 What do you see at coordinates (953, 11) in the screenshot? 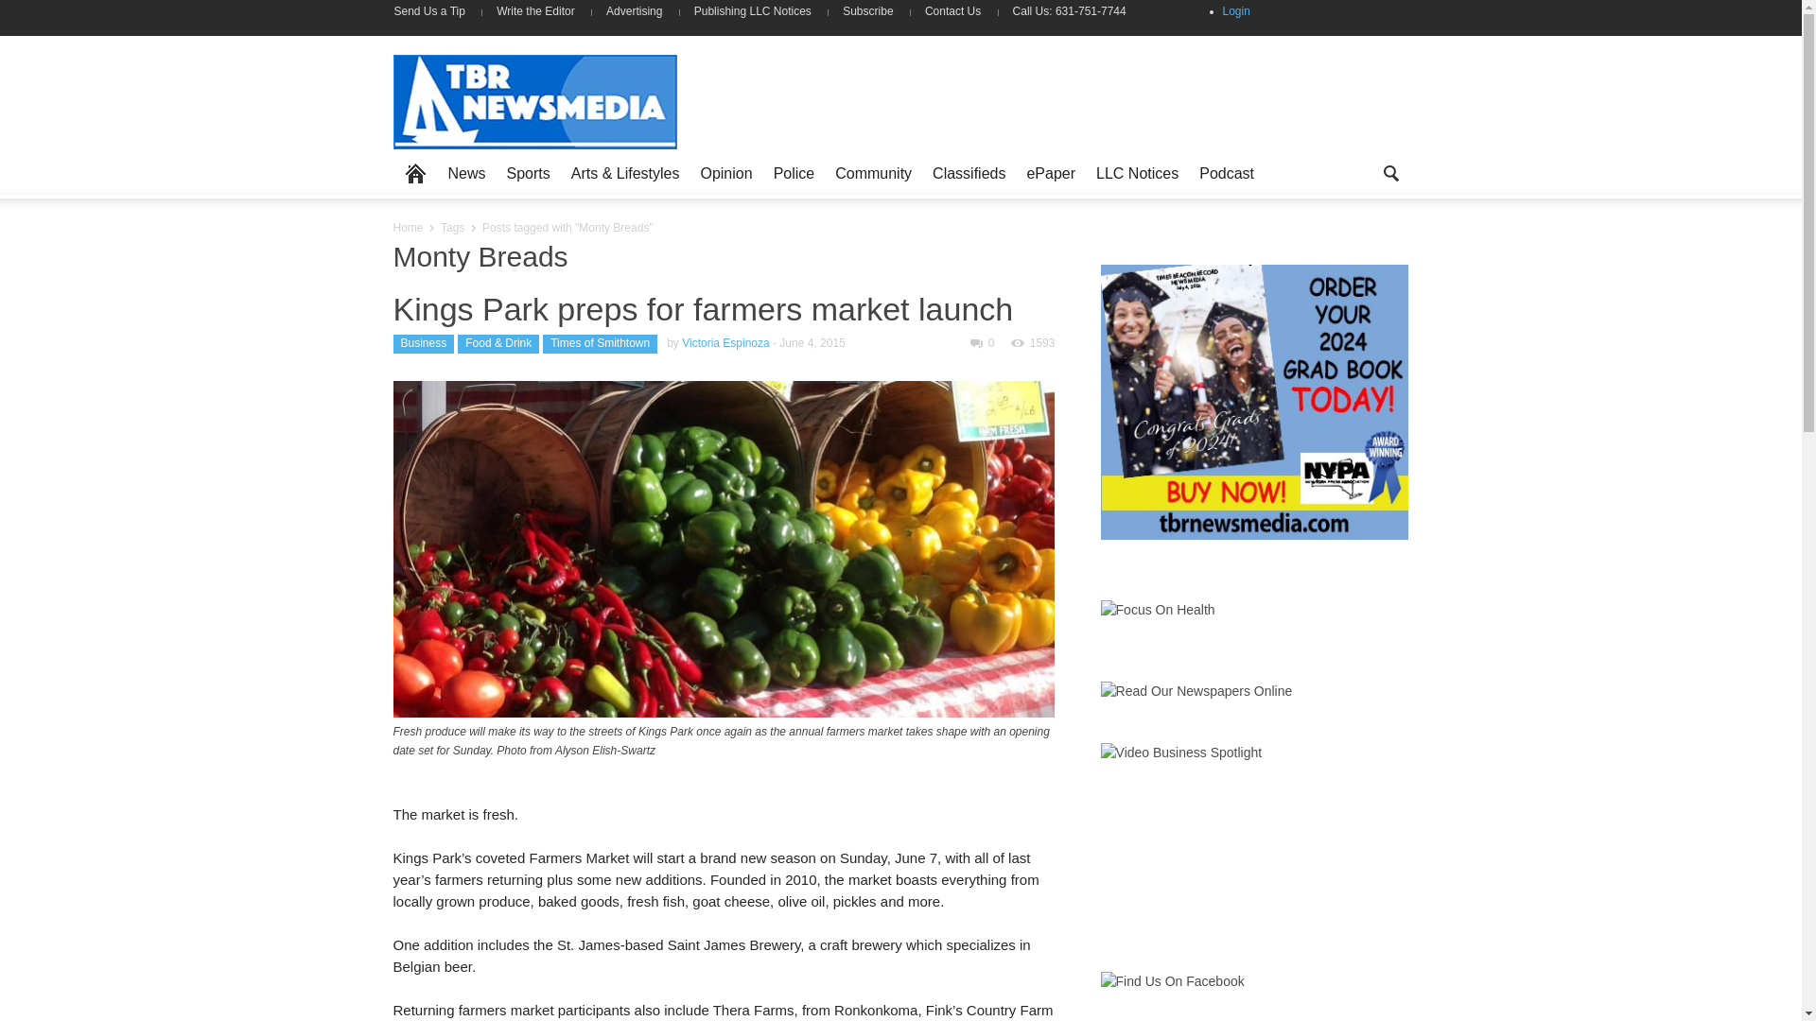
I see `Contact Us` at bounding box center [953, 11].